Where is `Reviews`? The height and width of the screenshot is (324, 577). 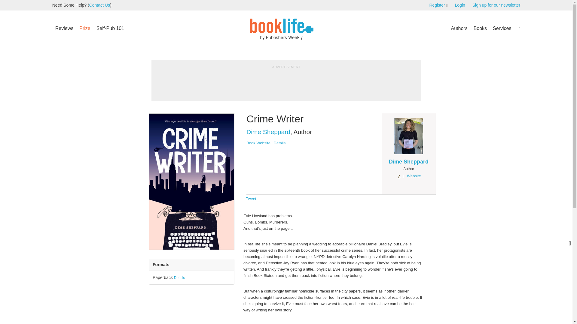 Reviews is located at coordinates (64, 28).